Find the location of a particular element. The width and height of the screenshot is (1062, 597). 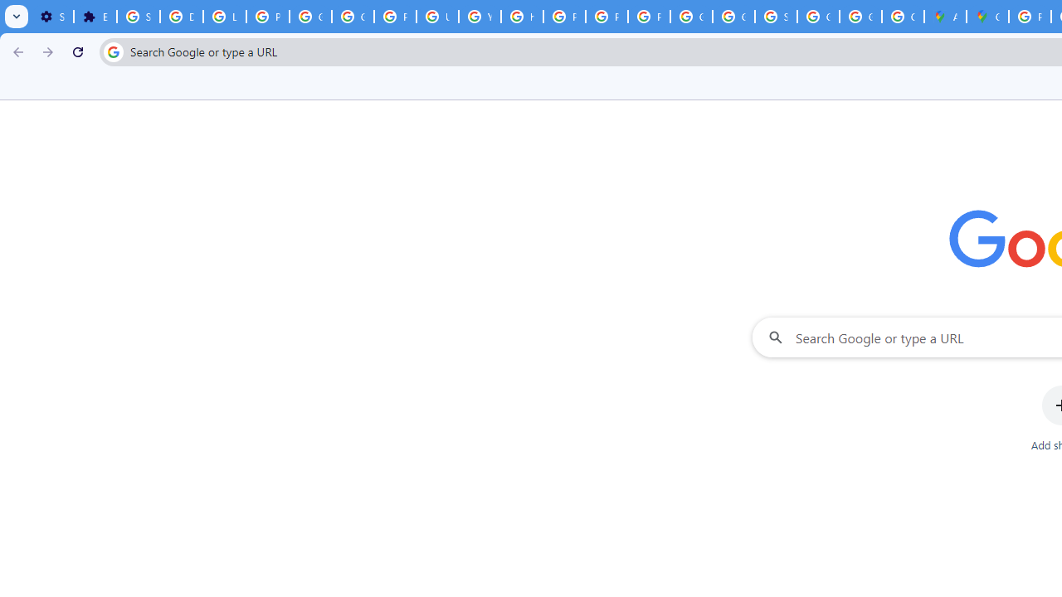

Policy Accountability and Transparency - Transparency Center is located at coordinates (1030, 17).